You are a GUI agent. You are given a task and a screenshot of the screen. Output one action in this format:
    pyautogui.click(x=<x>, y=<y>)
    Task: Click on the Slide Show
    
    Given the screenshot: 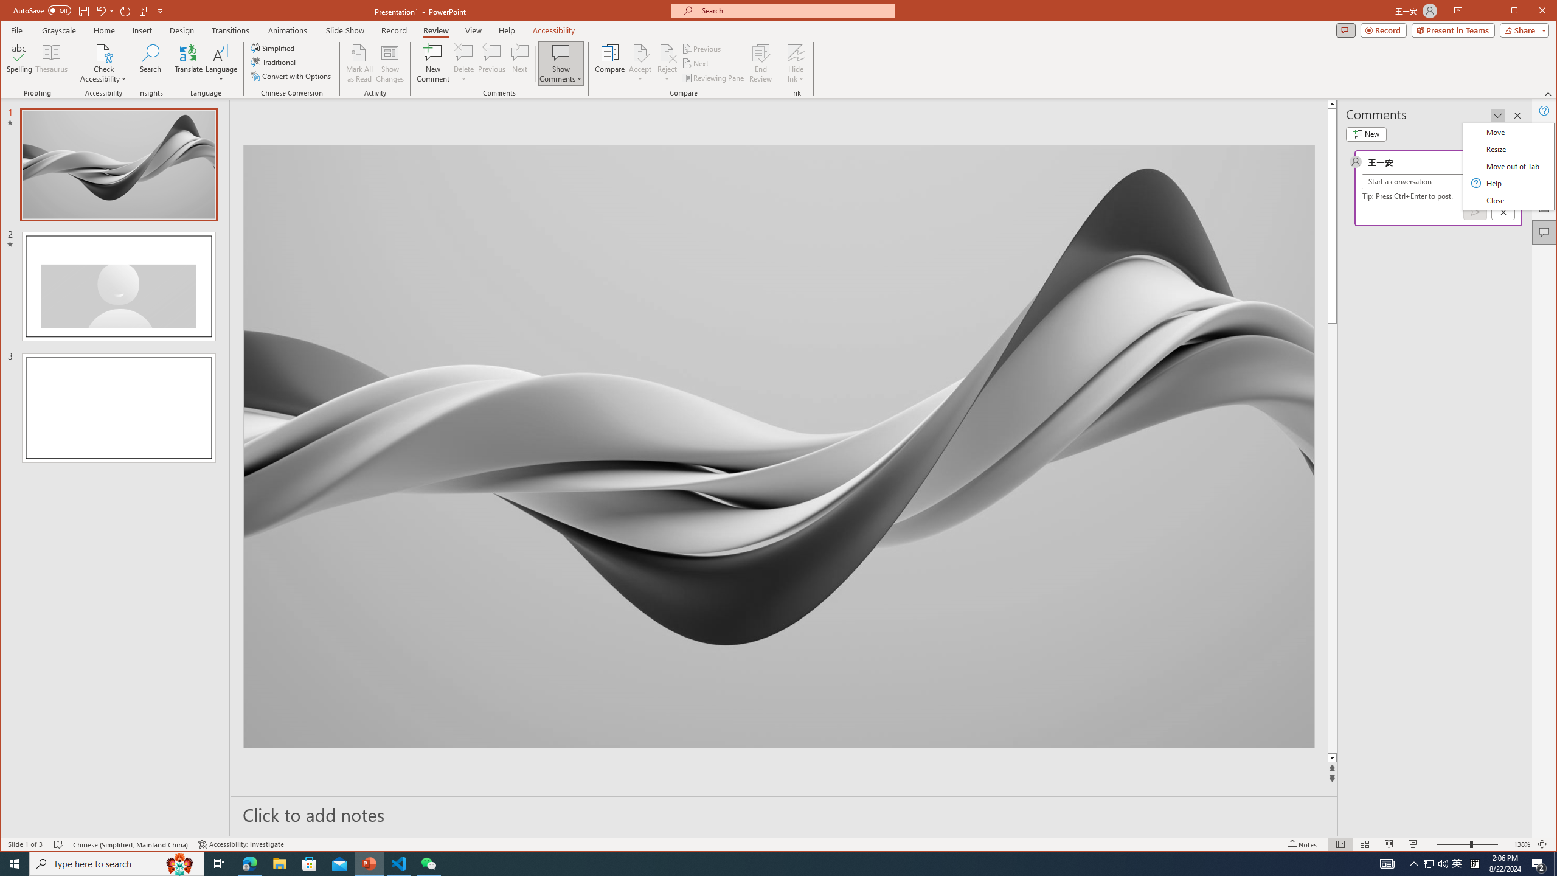 What is the action you would take?
    pyautogui.click(x=1542, y=844)
    